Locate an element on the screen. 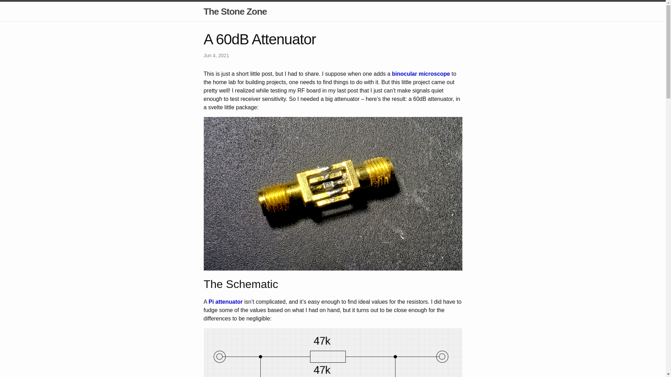 This screenshot has height=377, width=671. Pi attenuator is located at coordinates (226, 302).